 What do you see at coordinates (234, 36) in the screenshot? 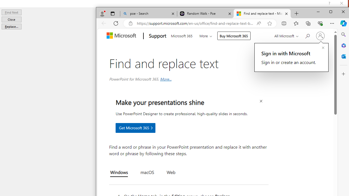
I see `Buy Microsoft 365` at bounding box center [234, 36].